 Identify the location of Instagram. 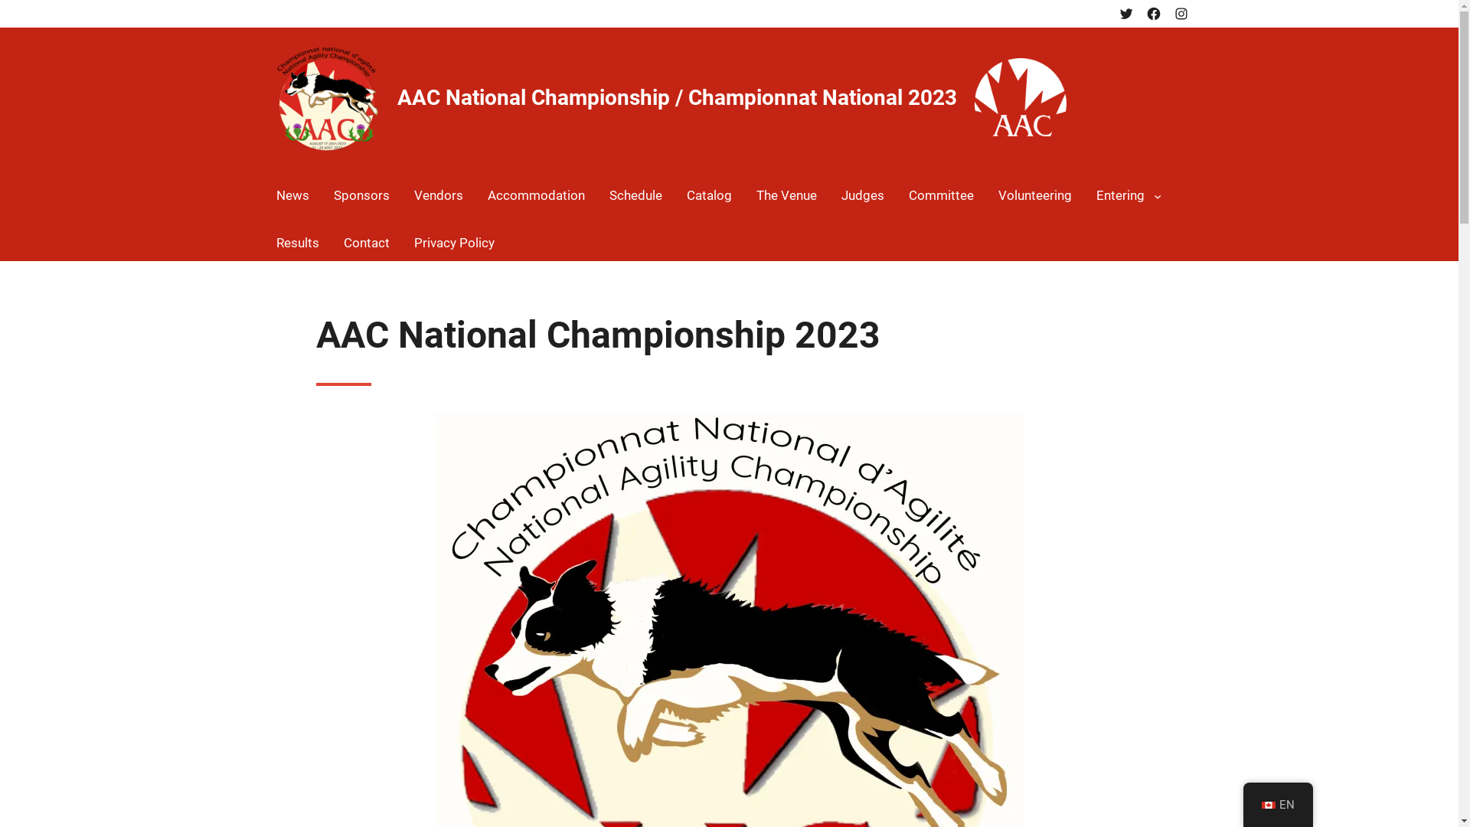
(1181, 14).